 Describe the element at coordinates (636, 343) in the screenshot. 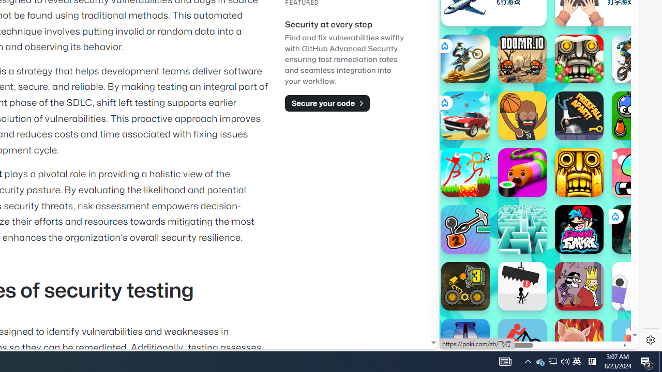

I see `Crossy Road` at that location.